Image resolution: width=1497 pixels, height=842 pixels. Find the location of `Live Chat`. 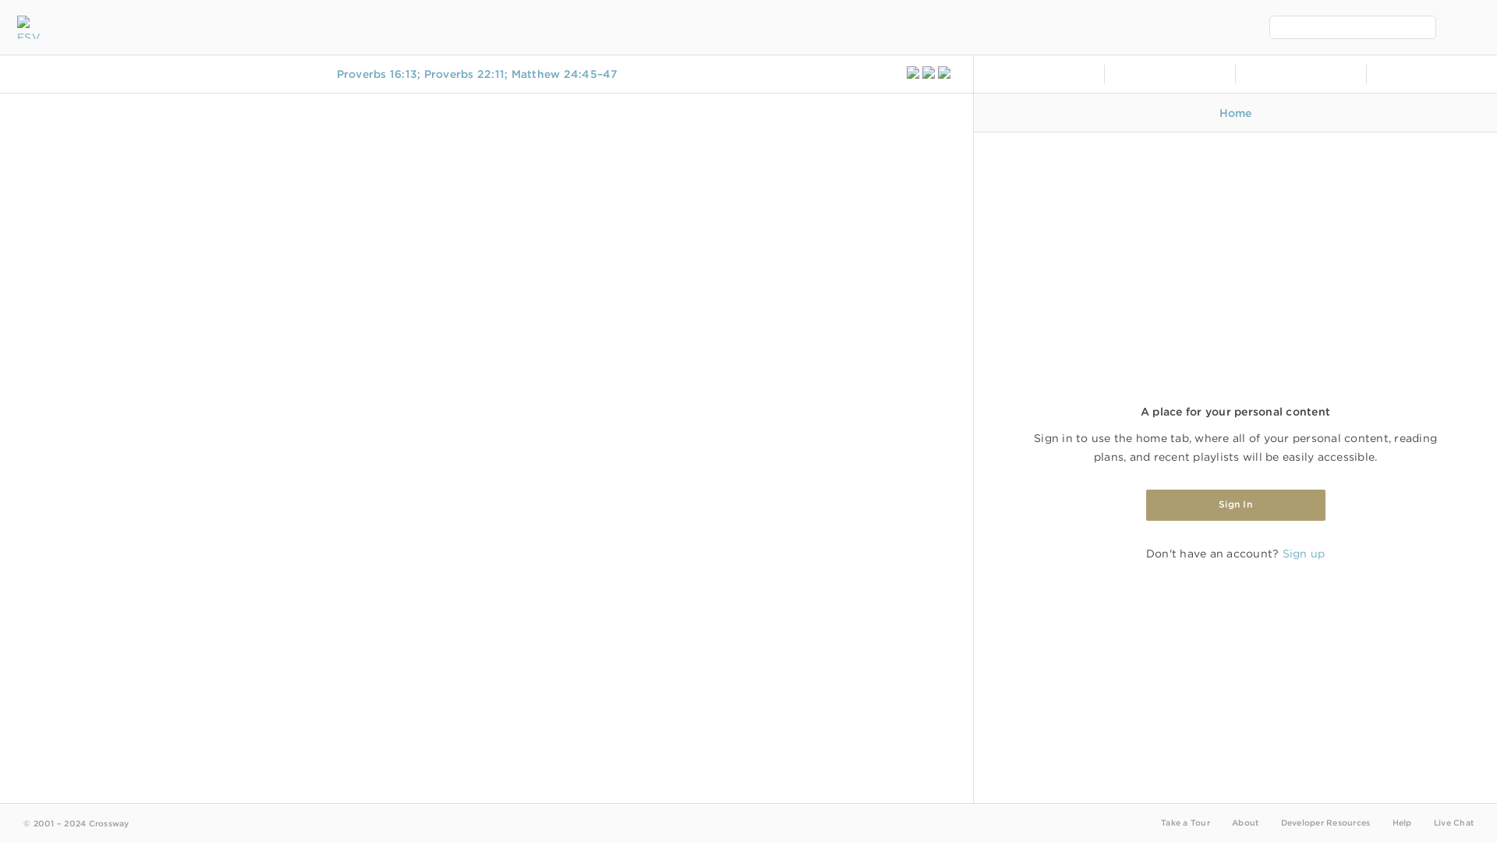

Live Chat is located at coordinates (1453, 822).